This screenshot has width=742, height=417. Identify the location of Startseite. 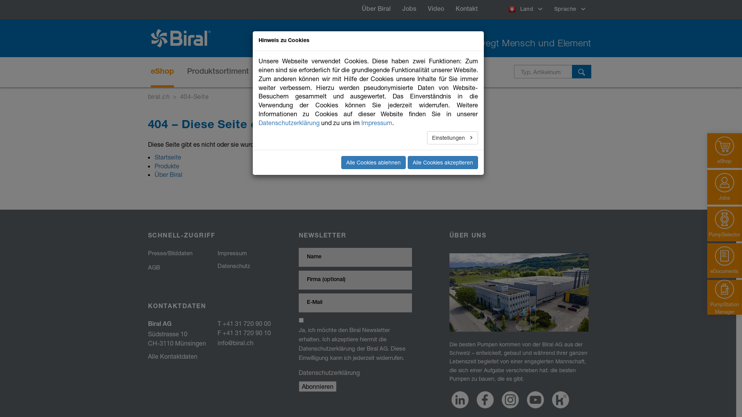
(168, 157).